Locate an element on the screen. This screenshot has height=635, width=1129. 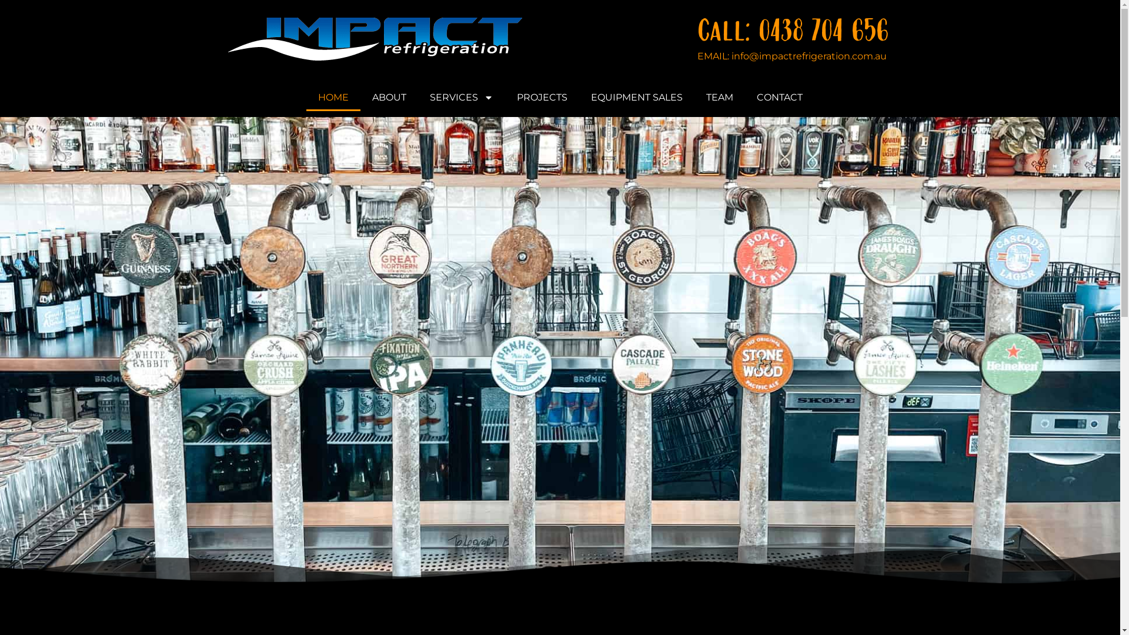
EQUIPMENT SALES is located at coordinates (636, 98).